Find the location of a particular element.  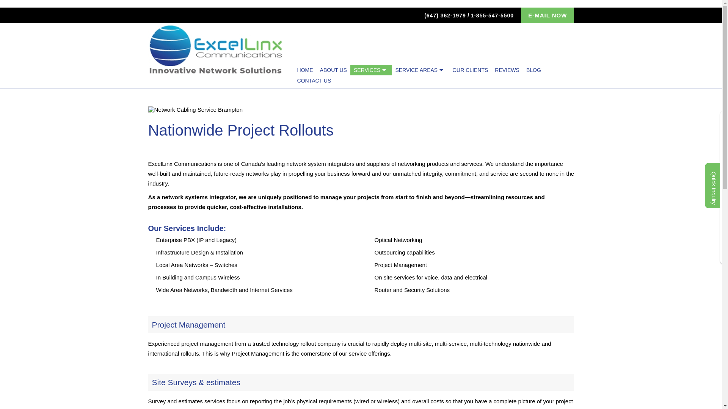

SERVICE AREAS is located at coordinates (420, 70).